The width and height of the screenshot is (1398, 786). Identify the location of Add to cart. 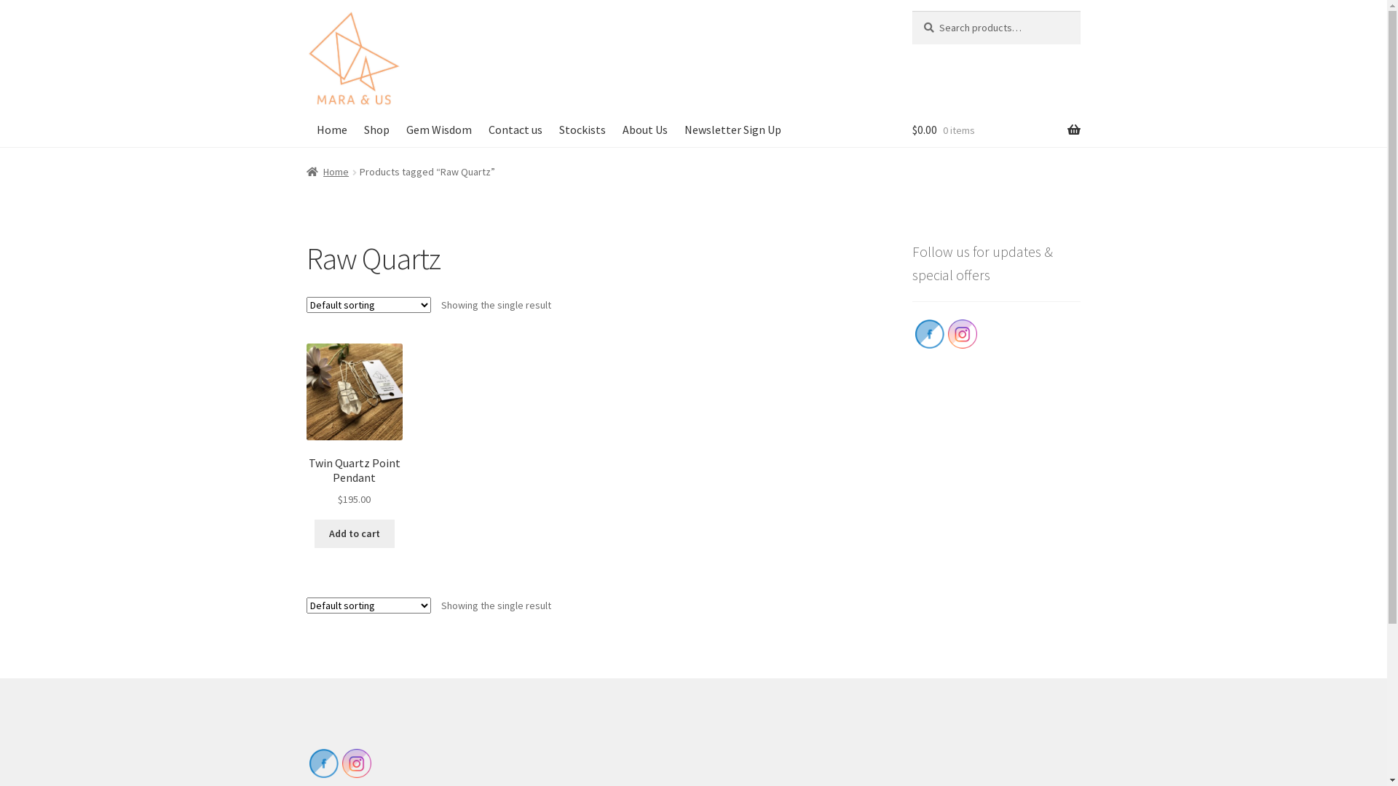
(355, 534).